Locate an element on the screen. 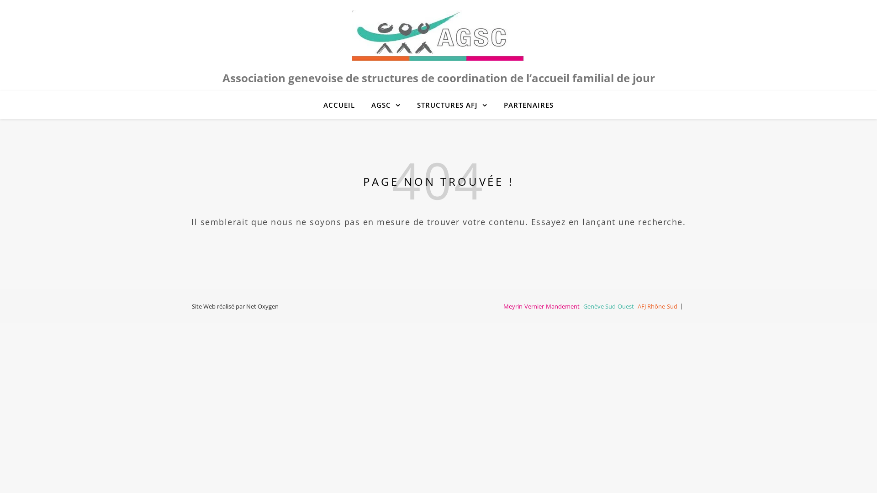 This screenshot has width=877, height=493. Meyrin-Vernier-Mandement is located at coordinates (542, 306).